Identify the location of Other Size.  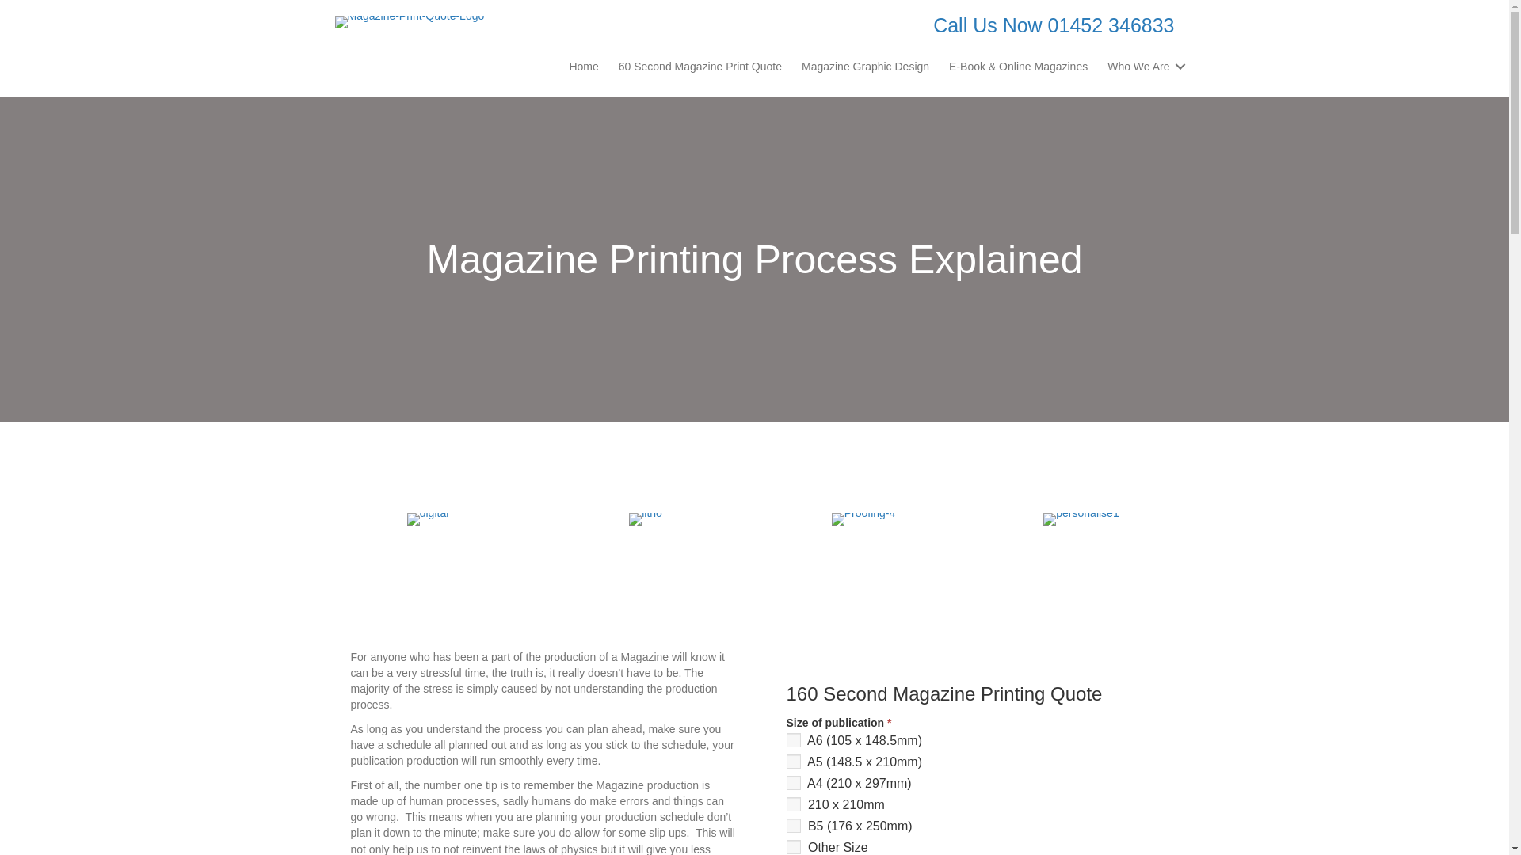
(792, 846).